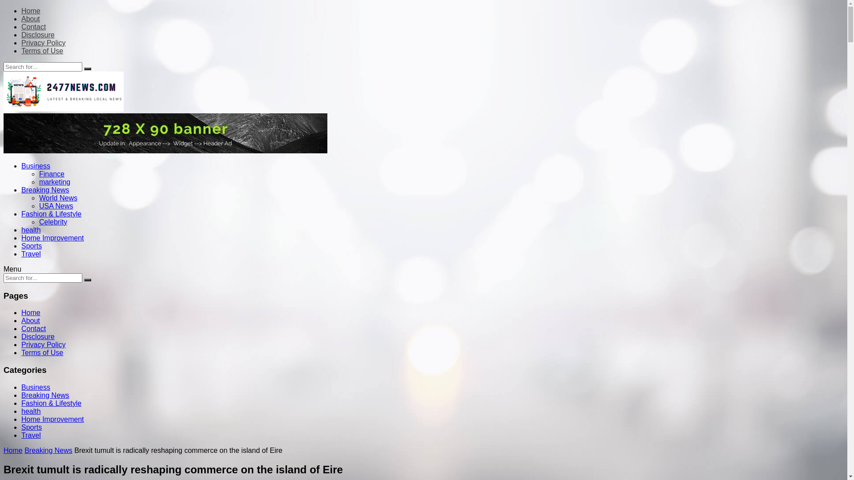 The height and width of the screenshot is (480, 854). Describe the element at coordinates (44, 345) in the screenshot. I see `Privacy Policy` at that location.